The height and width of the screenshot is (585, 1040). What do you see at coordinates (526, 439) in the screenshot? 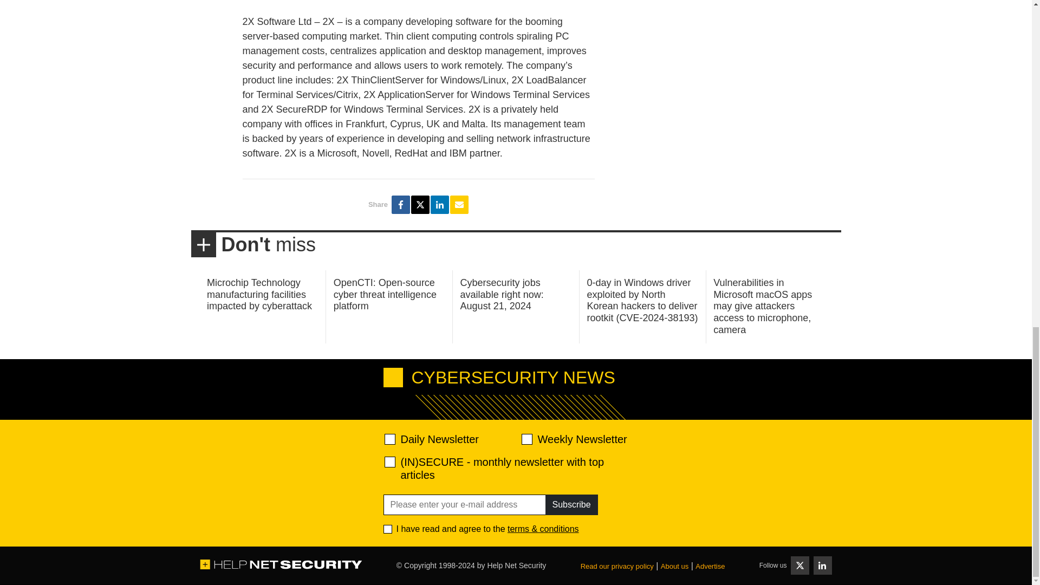
I see `d2d471aafa` at bounding box center [526, 439].